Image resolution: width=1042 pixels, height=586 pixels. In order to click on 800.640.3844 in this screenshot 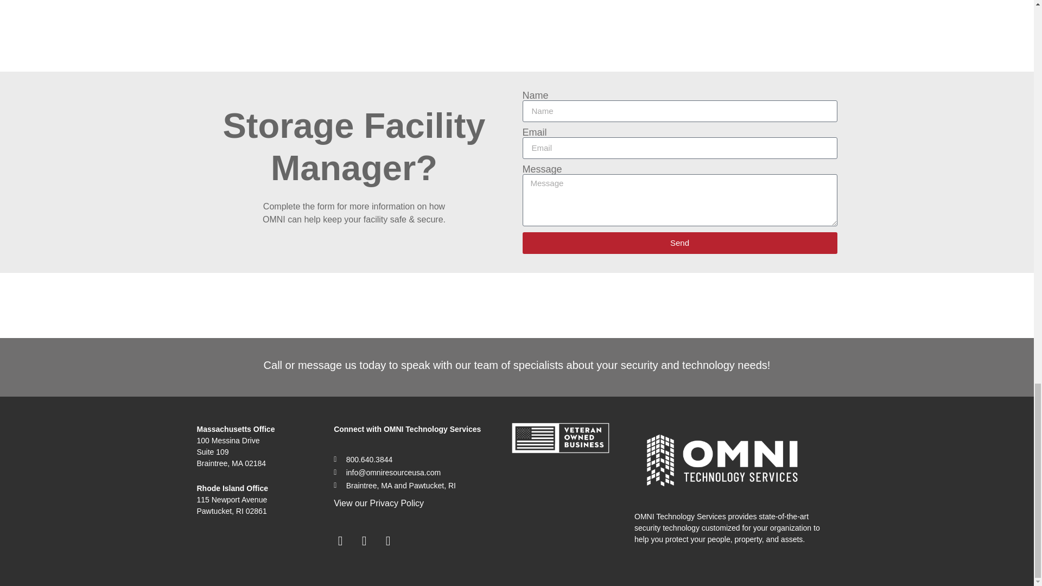, I will do `click(414, 460)`.